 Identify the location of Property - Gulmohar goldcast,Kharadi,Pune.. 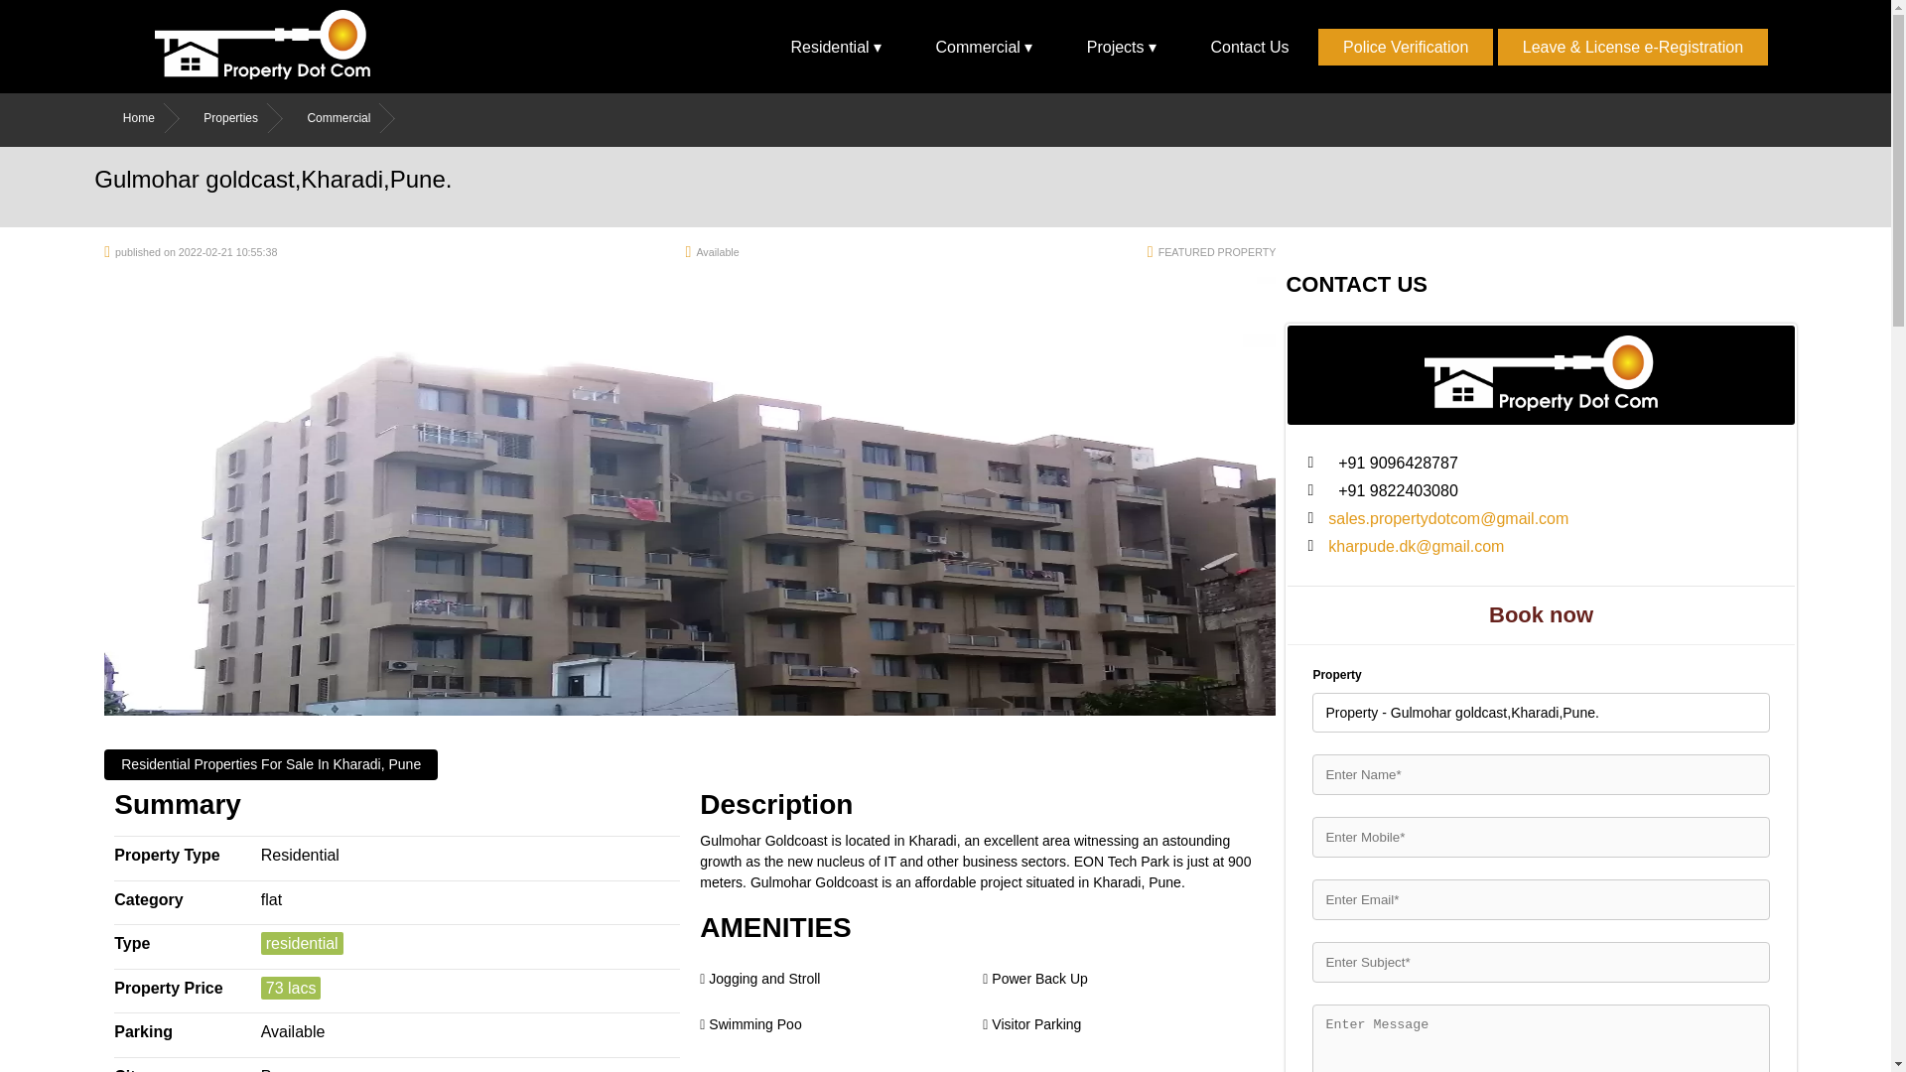
(1541, 712).